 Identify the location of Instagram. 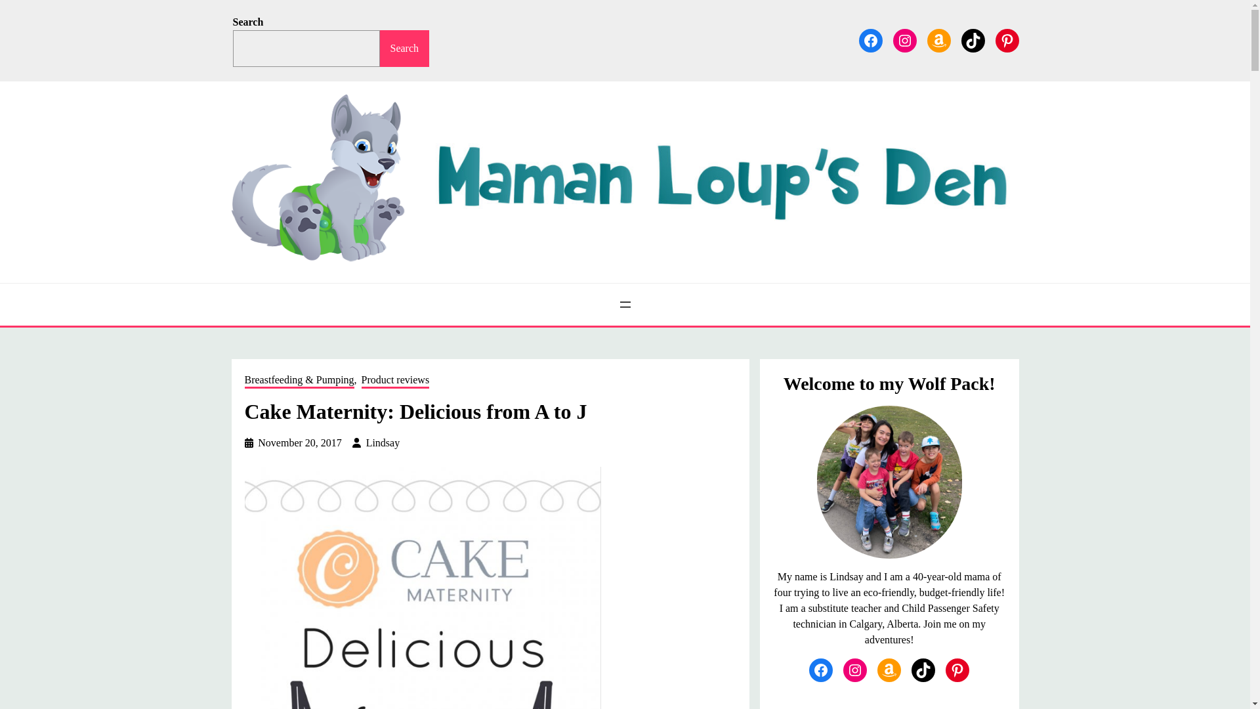
(904, 41).